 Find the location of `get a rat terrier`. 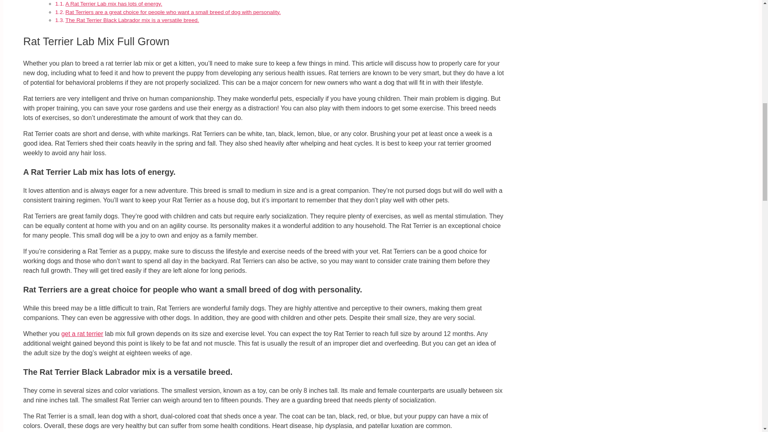

get a rat terrier is located at coordinates (82, 334).